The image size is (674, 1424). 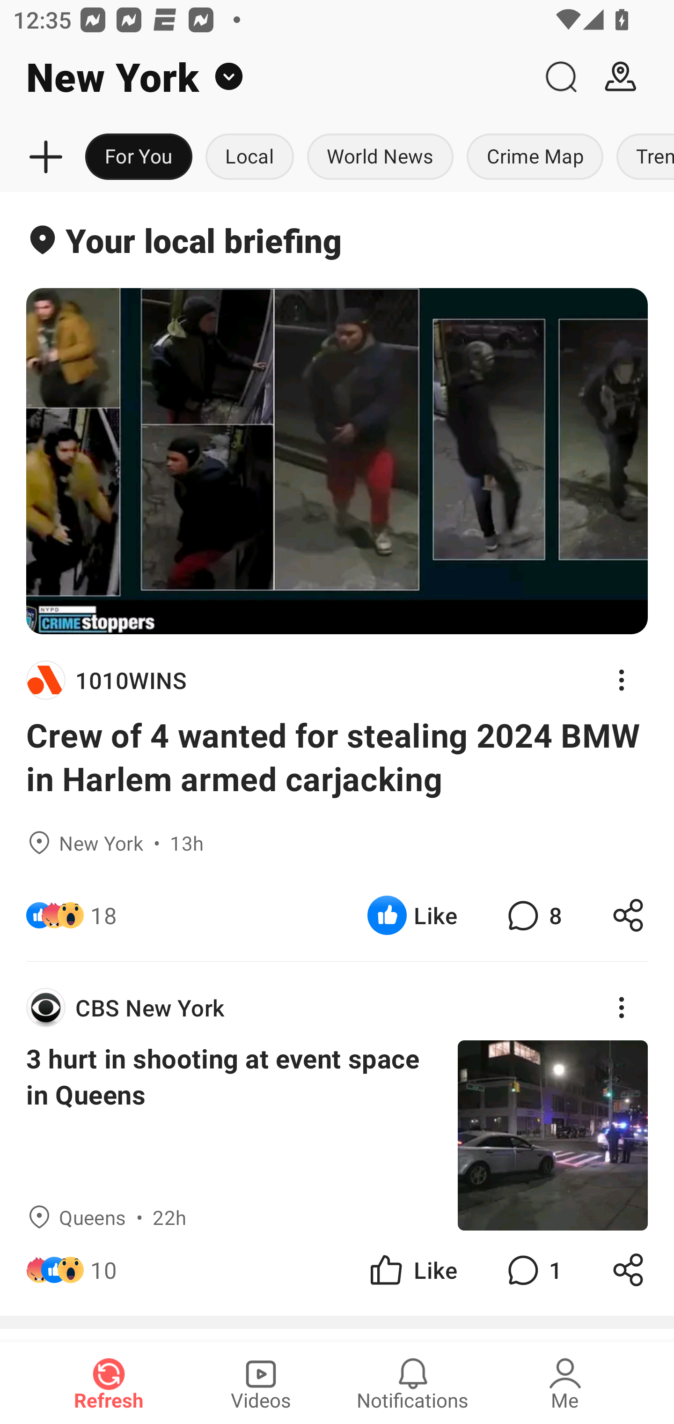 I want to click on Notifications, so click(x=413, y=1383).